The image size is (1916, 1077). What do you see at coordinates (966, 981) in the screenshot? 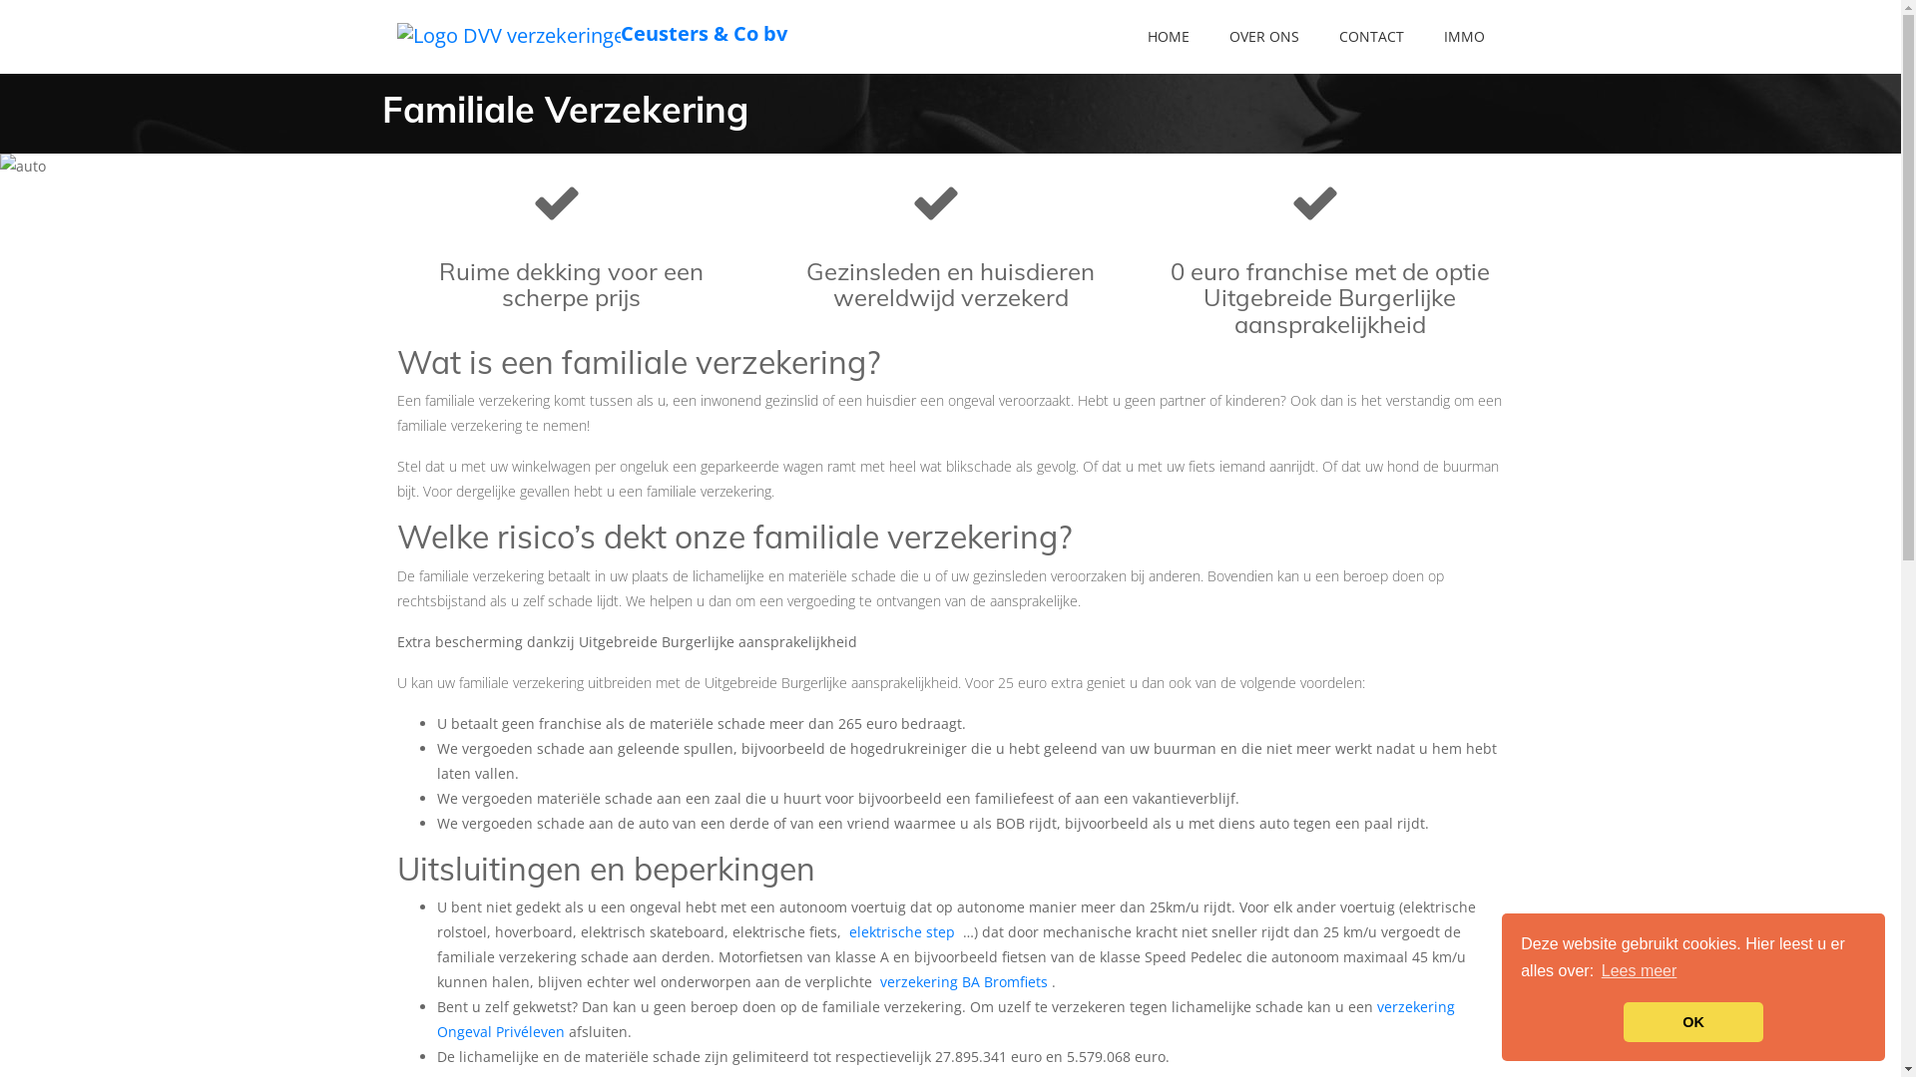
I see `verzekering BA Bromfiets` at bounding box center [966, 981].